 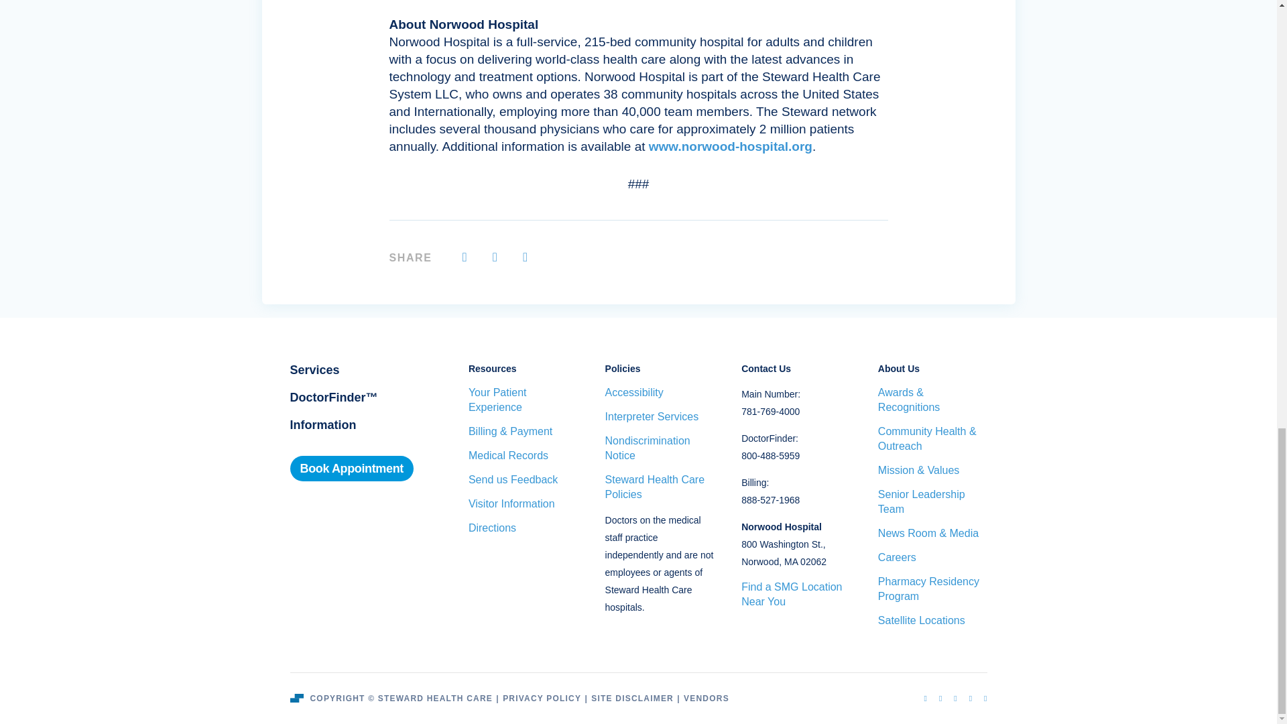 What do you see at coordinates (523, 528) in the screenshot?
I see `Directions` at bounding box center [523, 528].